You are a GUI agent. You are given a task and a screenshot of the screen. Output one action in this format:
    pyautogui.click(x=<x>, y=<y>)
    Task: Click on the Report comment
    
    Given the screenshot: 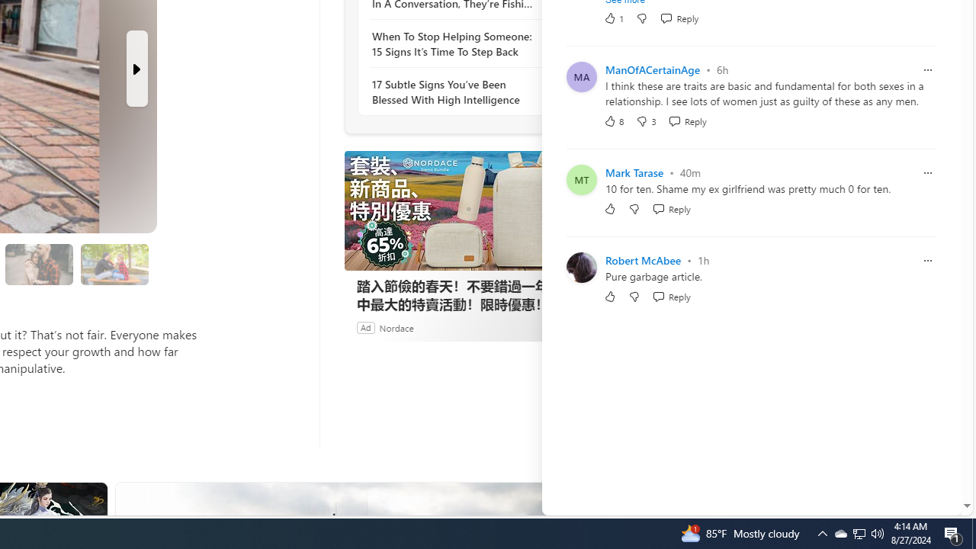 What is the action you would take?
    pyautogui.click(x=927, y=259)
    